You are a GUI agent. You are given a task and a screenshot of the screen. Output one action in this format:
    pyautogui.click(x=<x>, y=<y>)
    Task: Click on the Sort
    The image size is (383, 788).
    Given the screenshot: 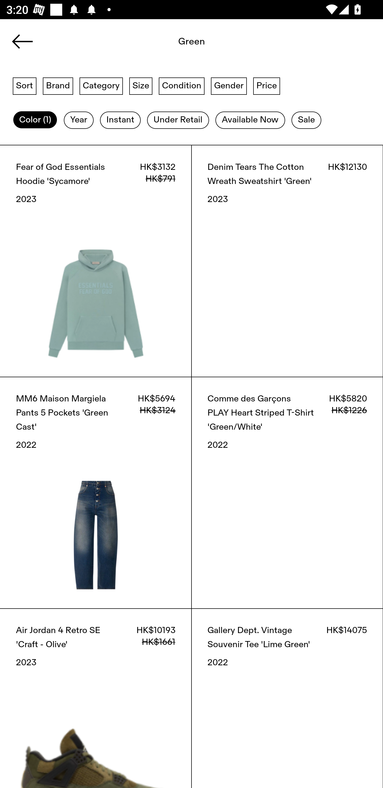 What is the action you would take?
    pyautogui.click(x=24, y=85)
    